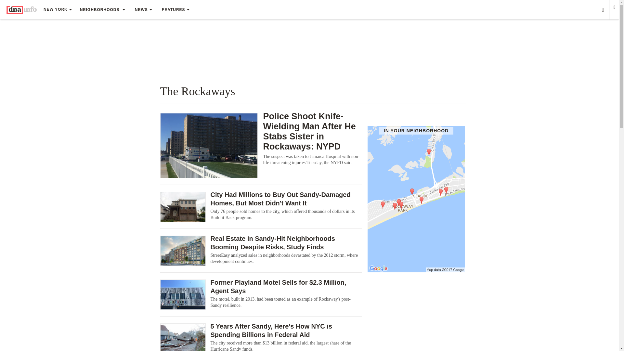 This screenshot has height=351, width=624. I want to click on NEIGHBORHOODS, so click(102, 10).